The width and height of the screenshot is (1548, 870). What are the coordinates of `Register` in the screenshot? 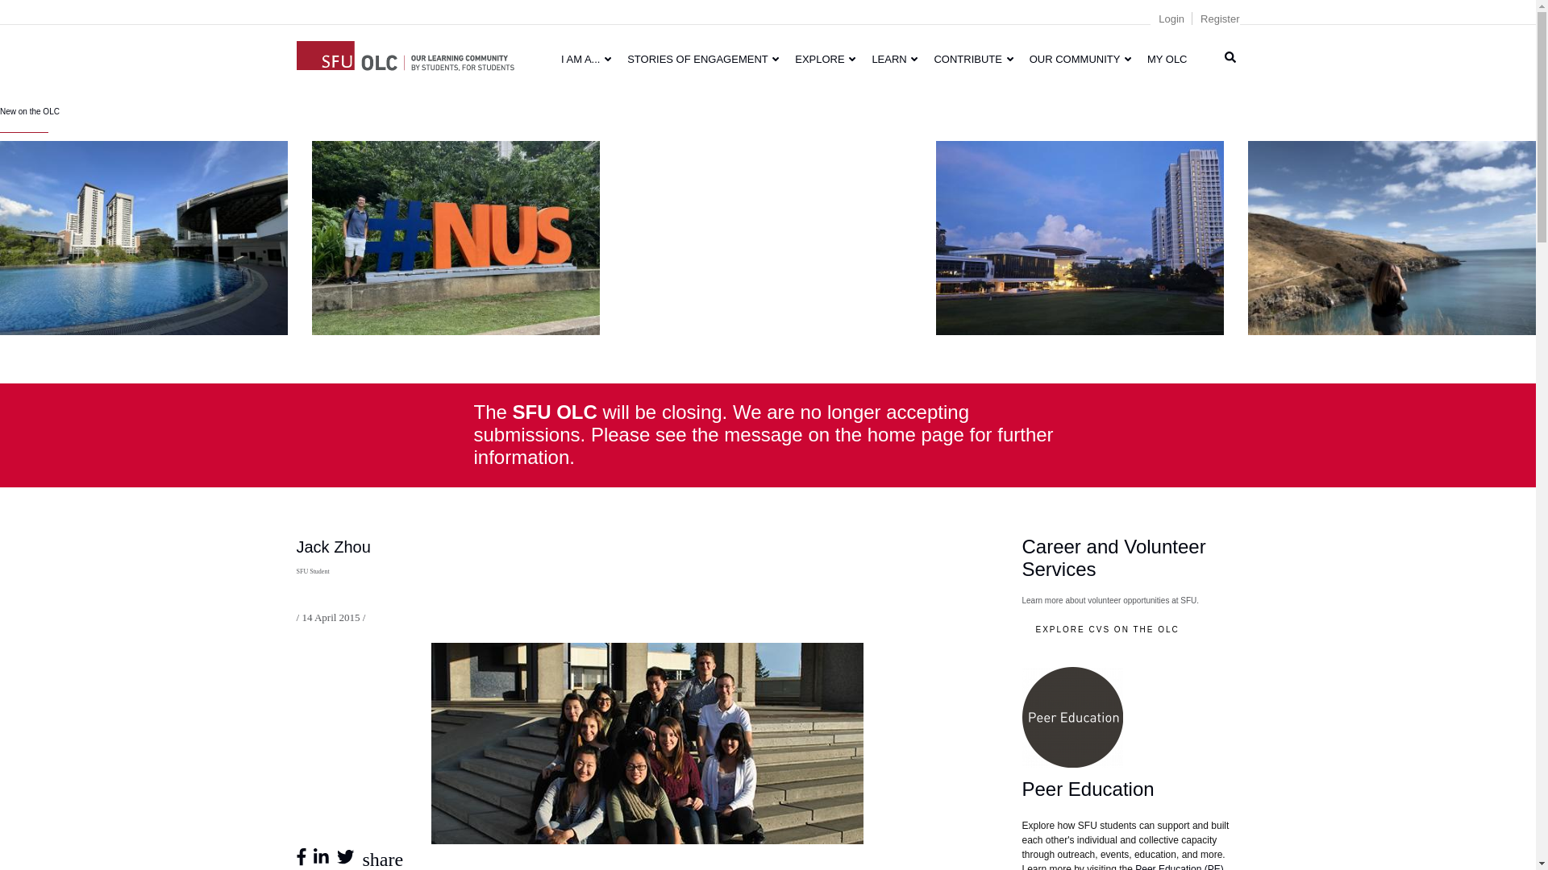 It's located at (1220, 19).